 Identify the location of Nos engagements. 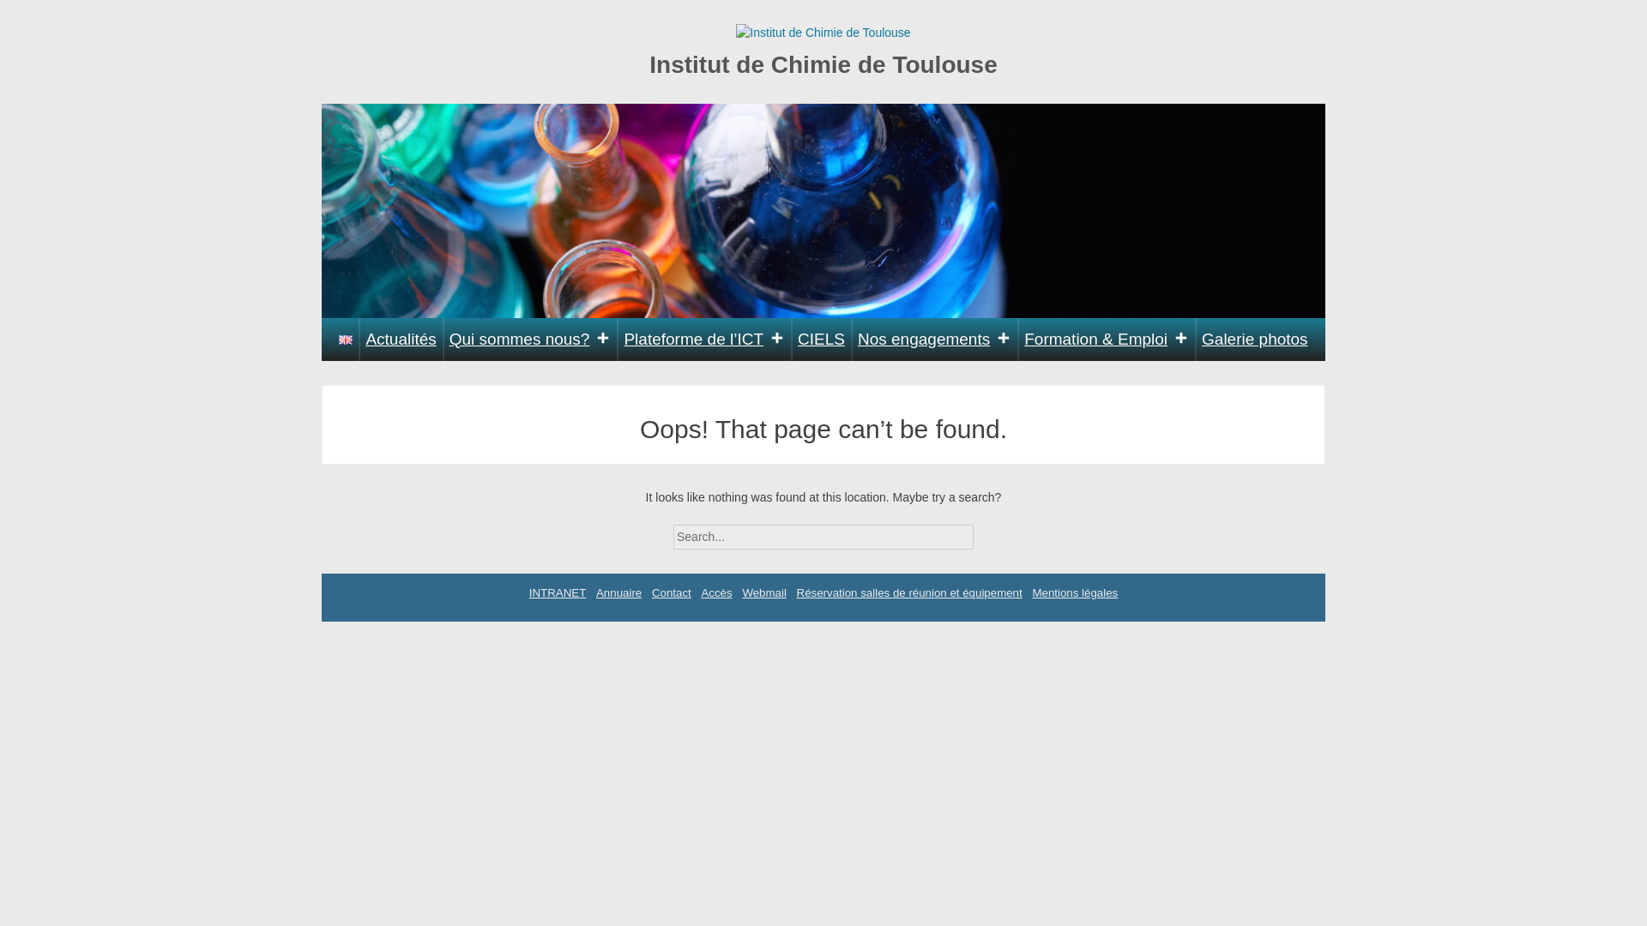
(934, 340).